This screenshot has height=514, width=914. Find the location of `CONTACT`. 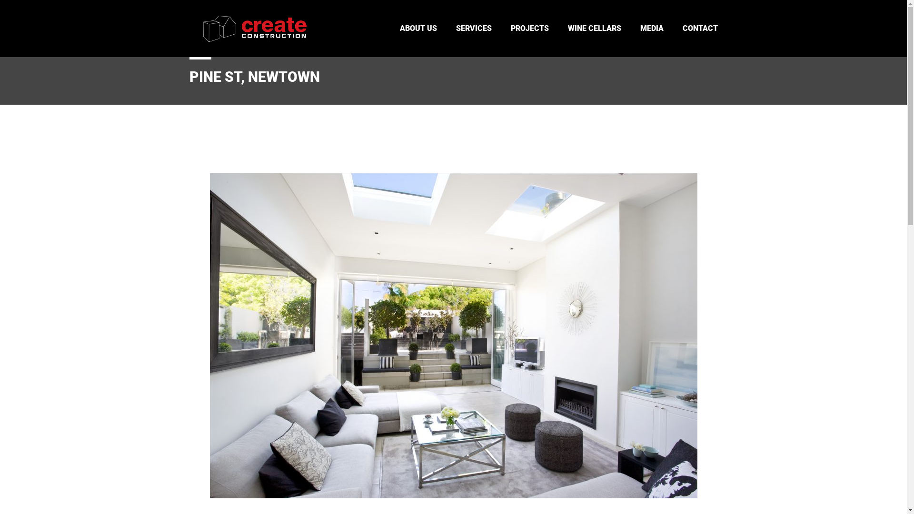

CONTACT is located at coordinates (392, 458).